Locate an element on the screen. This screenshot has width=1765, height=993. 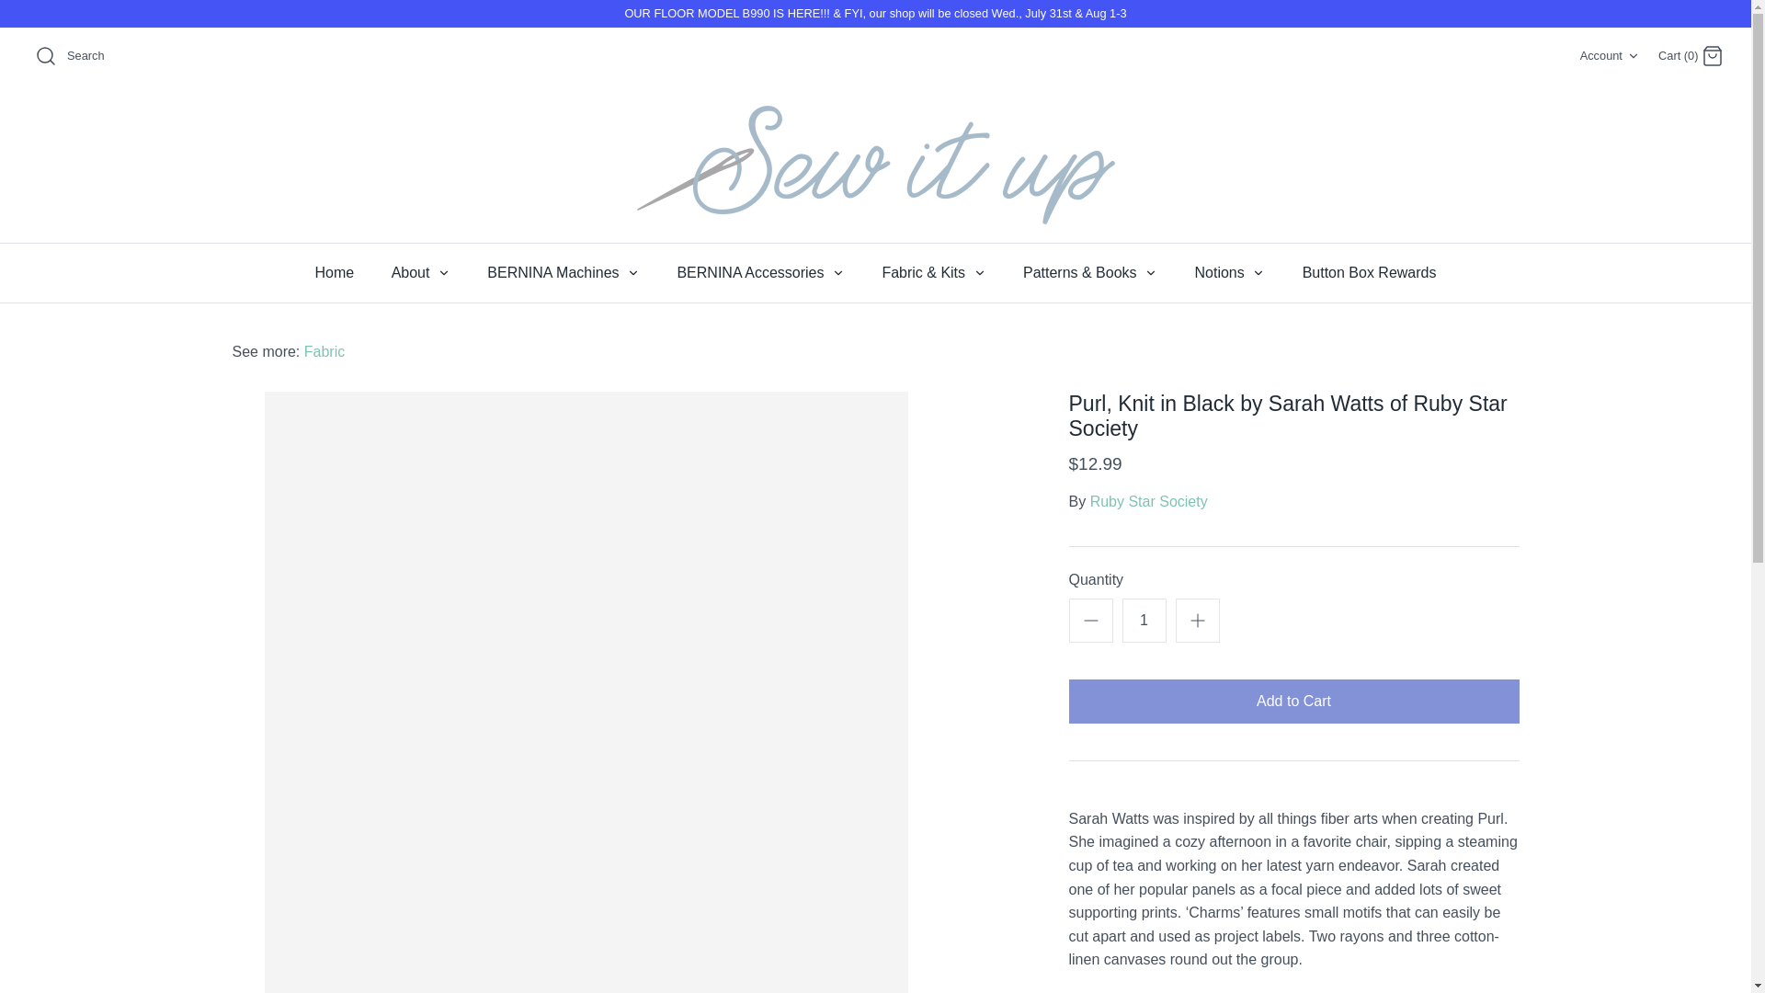
1 is located at coordinates (1143, 620).